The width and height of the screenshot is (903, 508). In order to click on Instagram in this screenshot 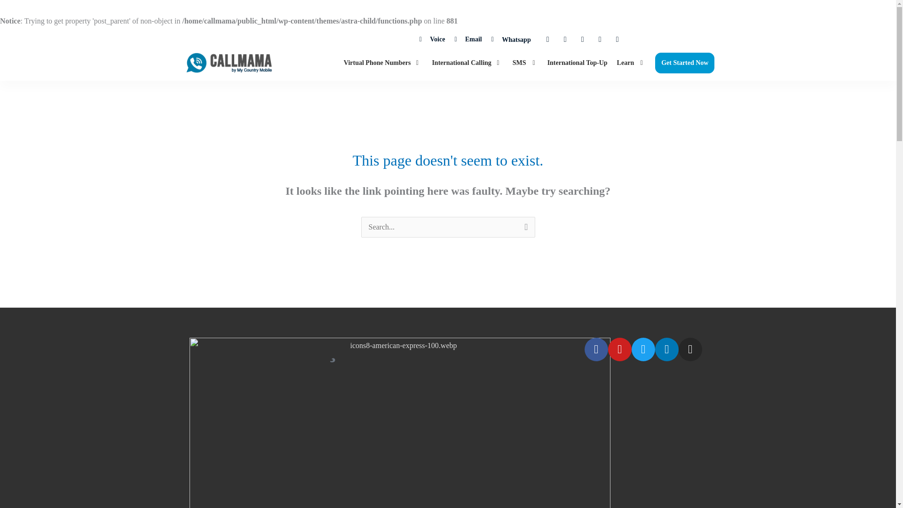, I will do `click(617, 40)`.